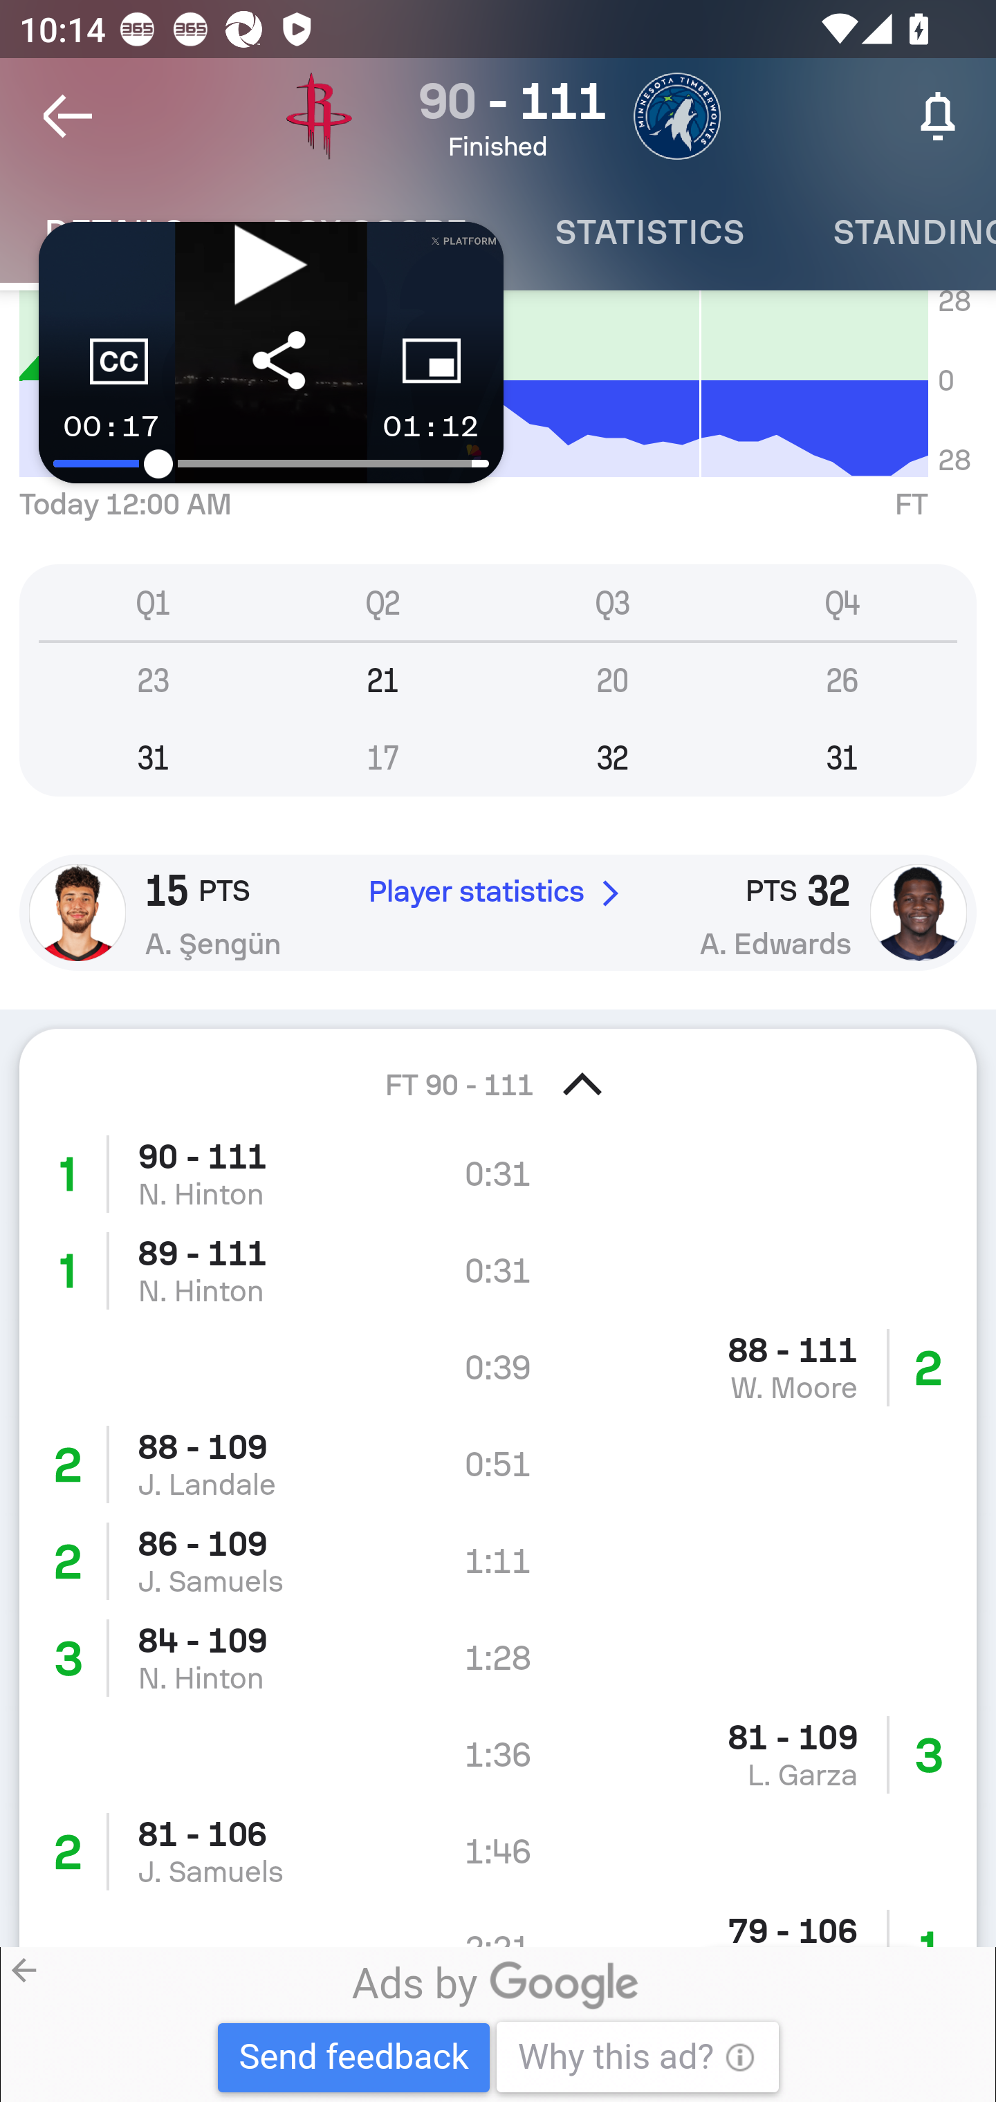  Describe the element at coordinates (498, 1658) in the screenshot. I see `84  -  109 N. Hinton 1:28` at that location.